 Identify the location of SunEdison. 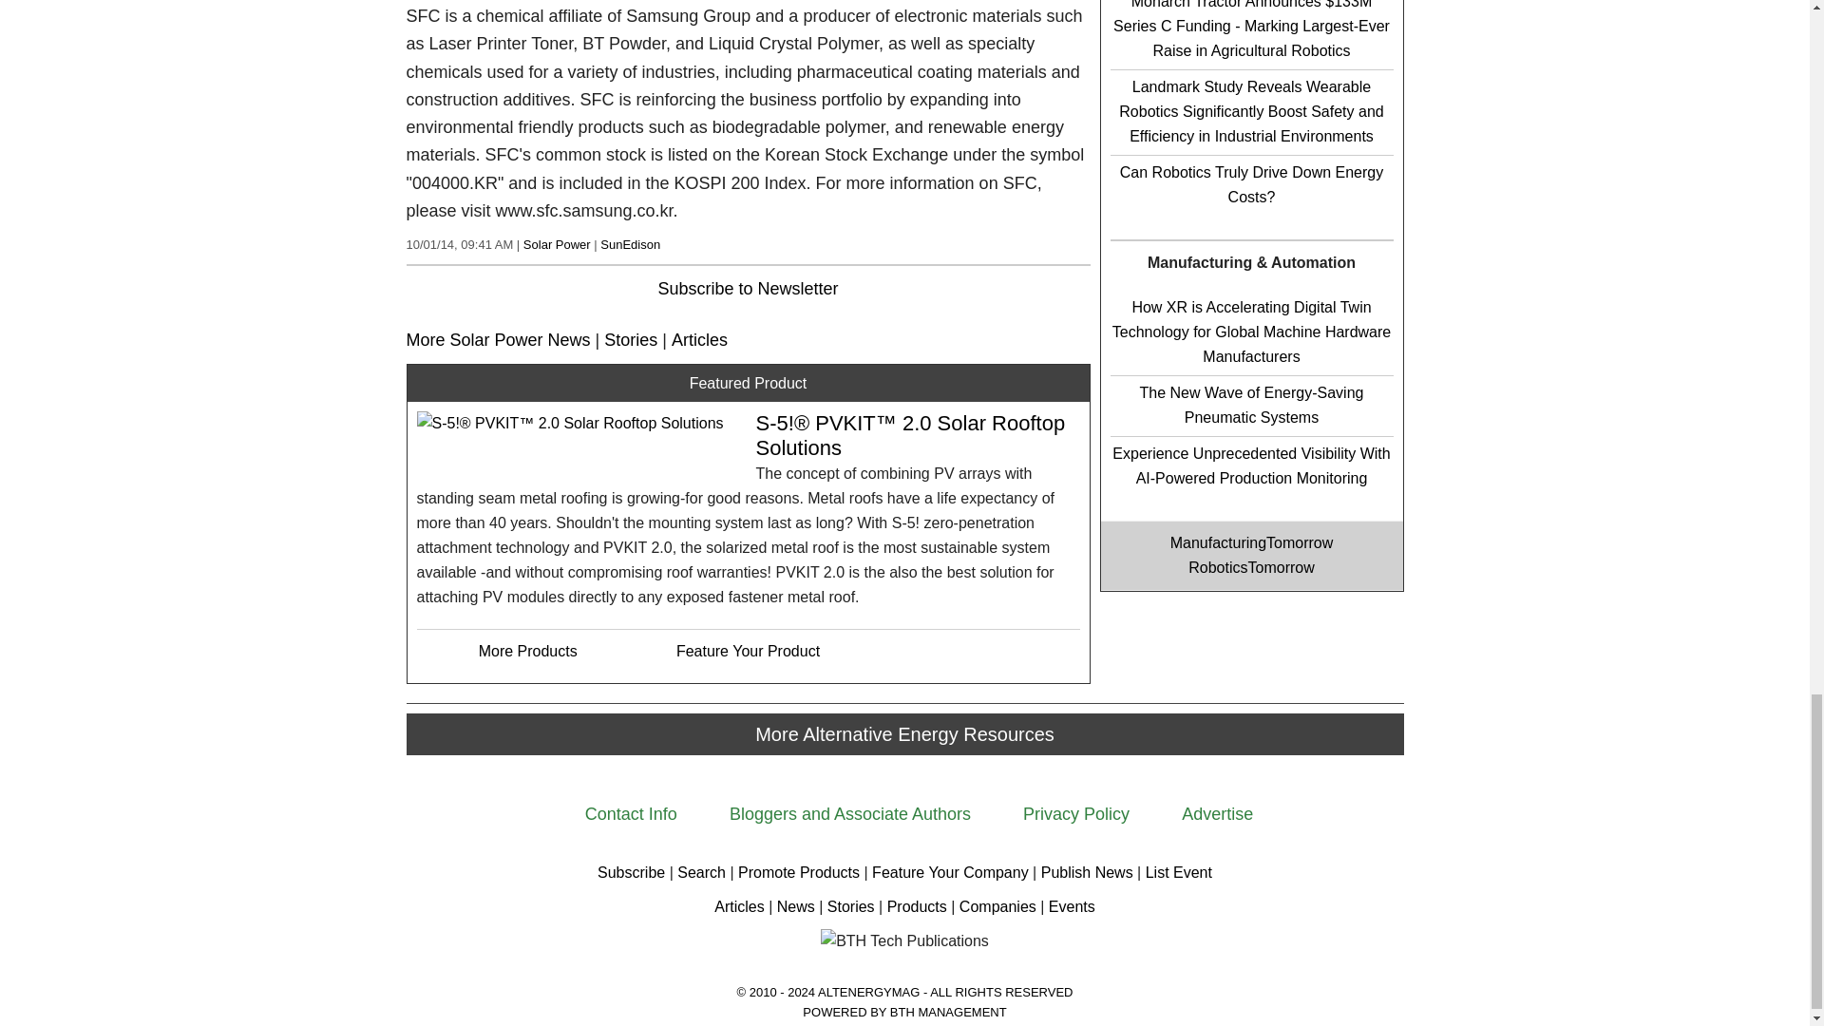
(630, 243).